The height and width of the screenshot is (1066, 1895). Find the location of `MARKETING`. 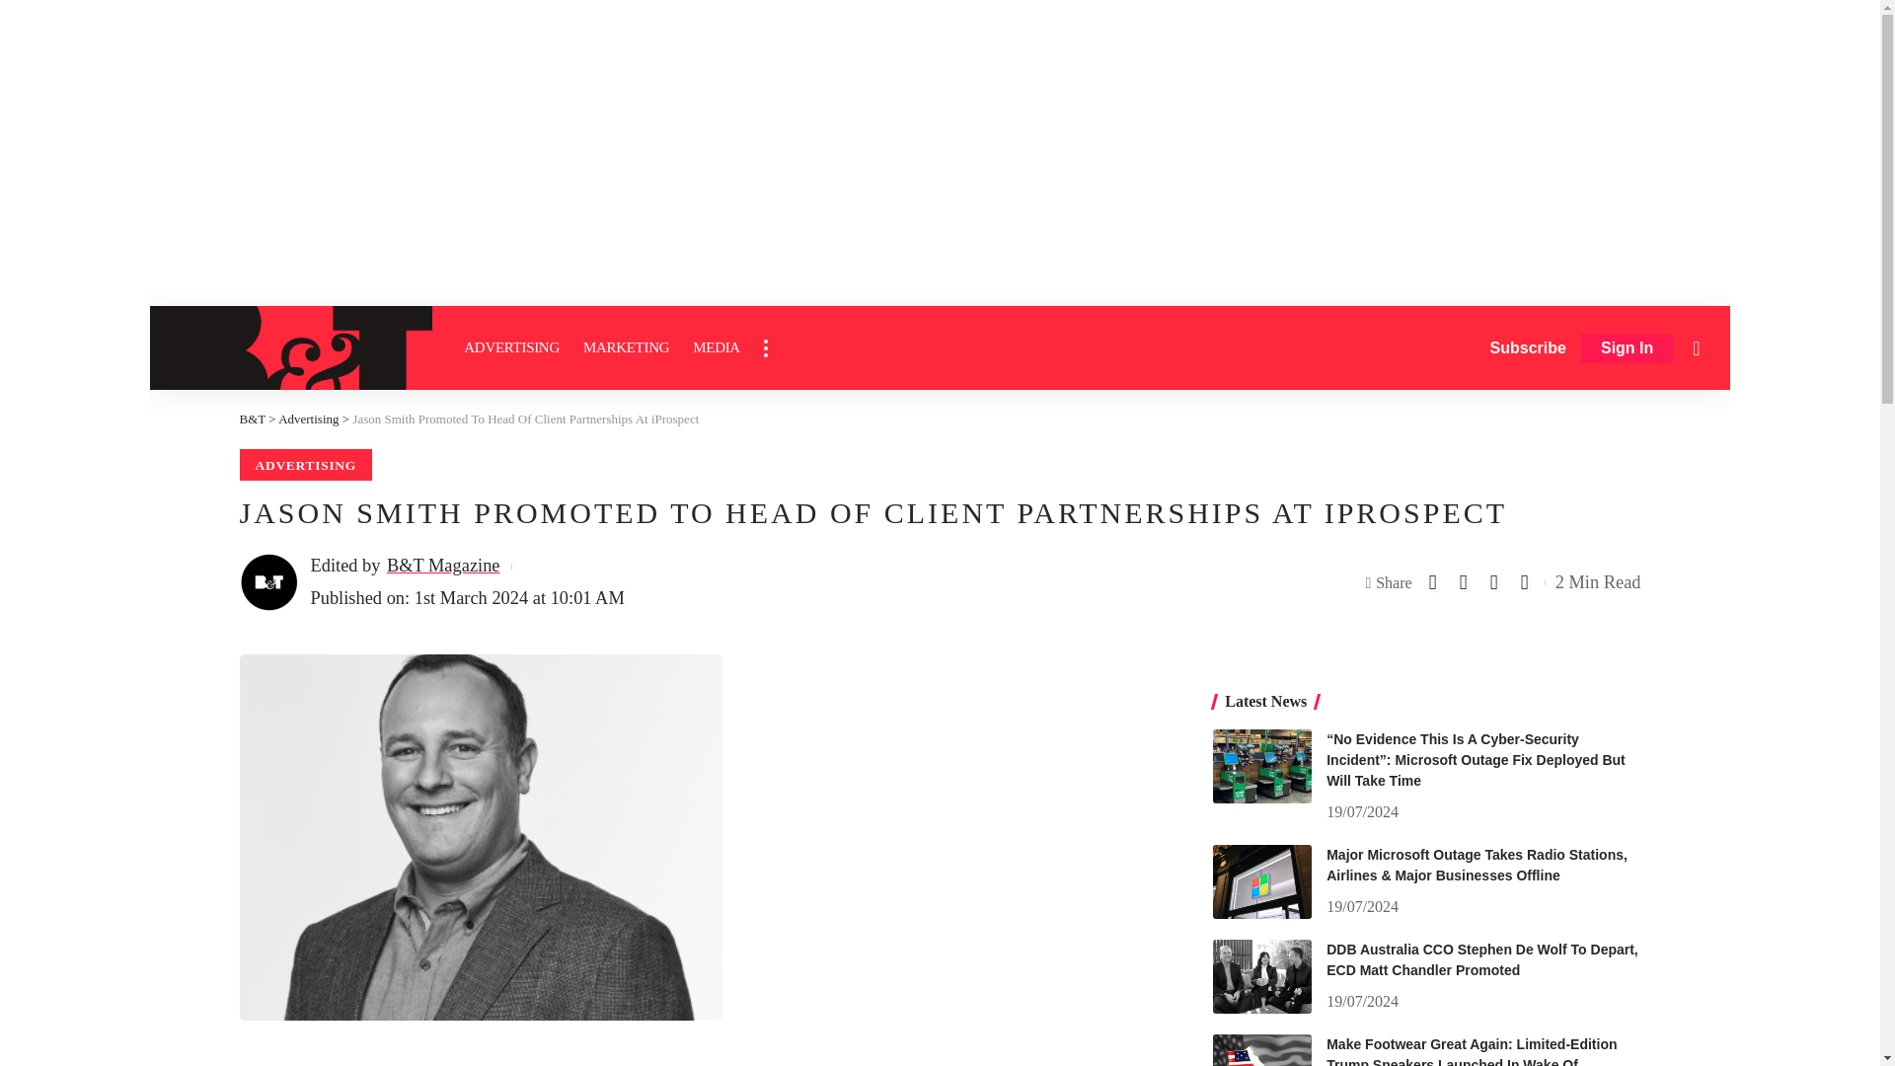

MARKETING is located at coordinates (626, 347).